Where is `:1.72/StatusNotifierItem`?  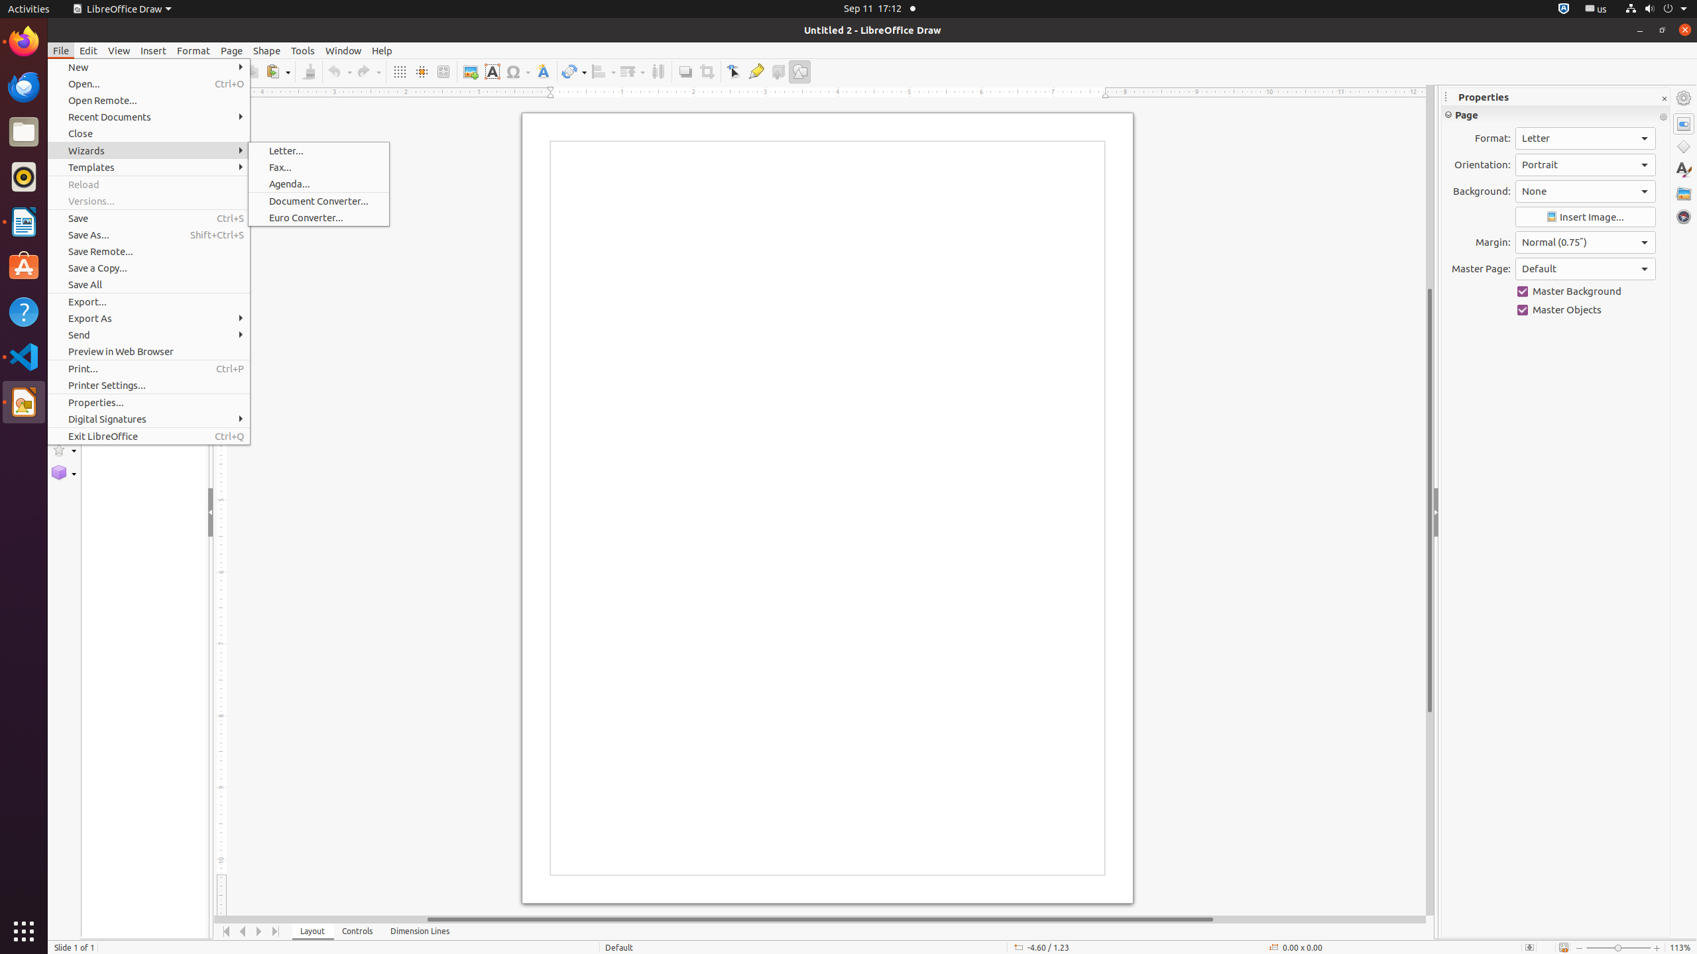
:1.72/StatusNotifierItem is located at coordinates (1564, 9).